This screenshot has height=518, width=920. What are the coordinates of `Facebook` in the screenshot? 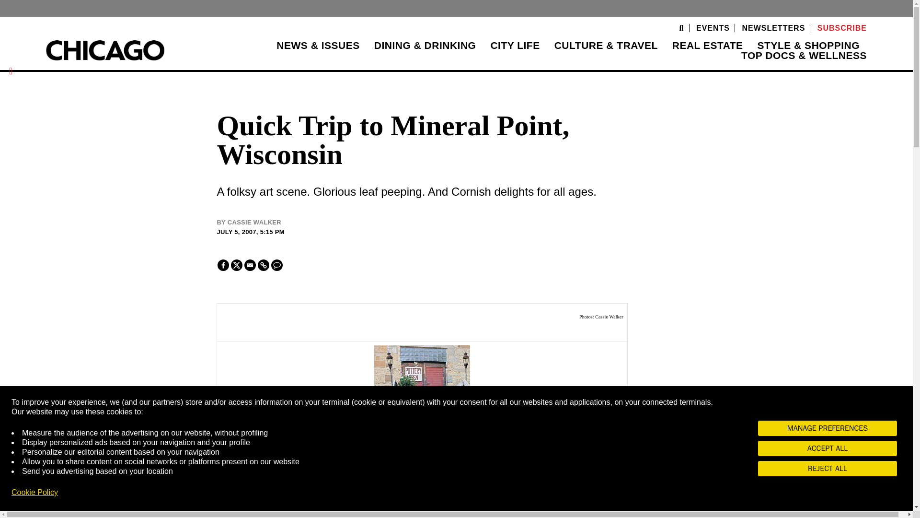 It's located at (223, 265).